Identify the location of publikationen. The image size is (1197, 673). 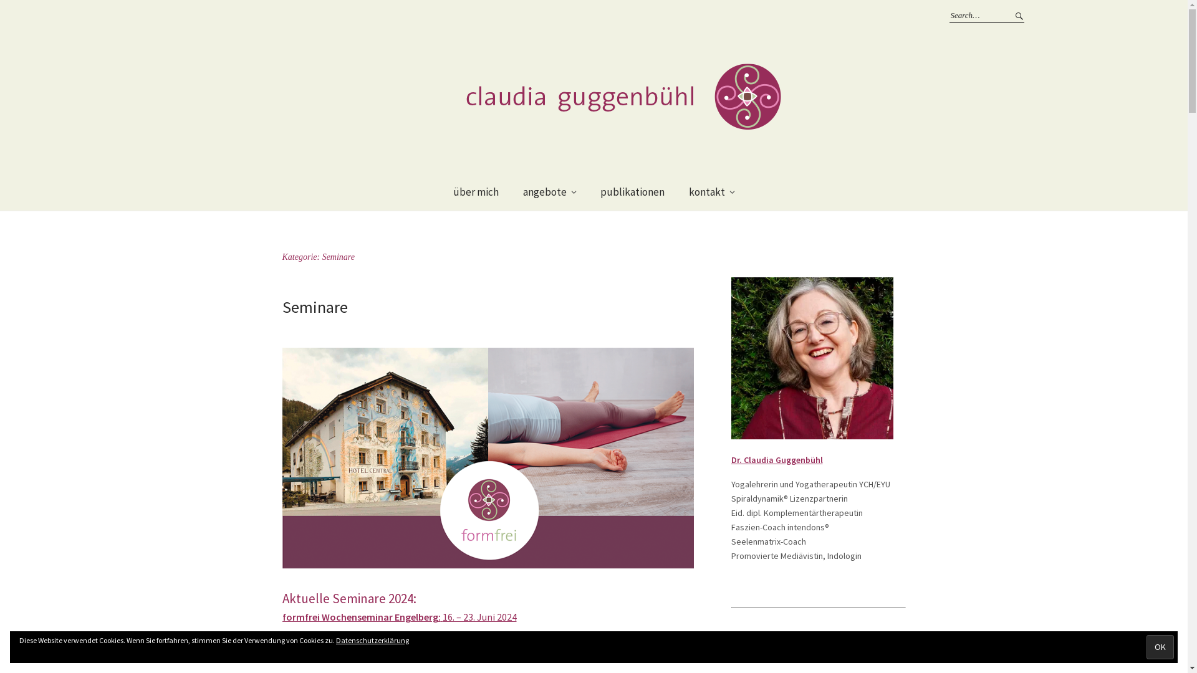
(632, 192).